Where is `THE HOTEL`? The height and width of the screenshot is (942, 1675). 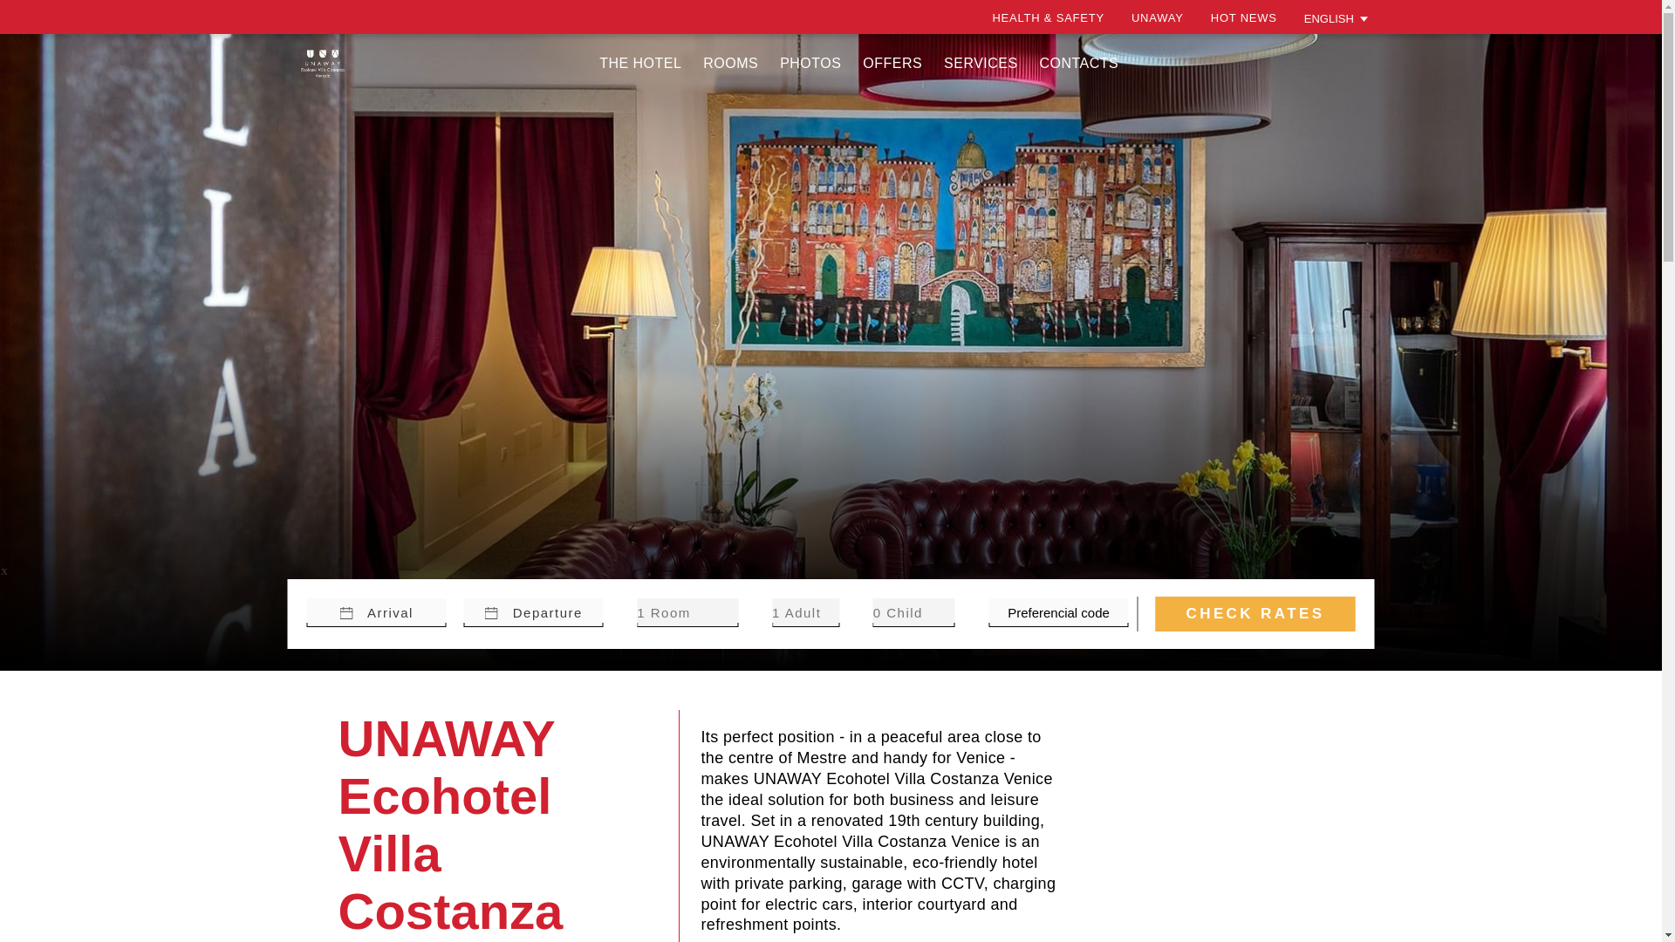
THE HOTEL is located at coordinates (640, 63).